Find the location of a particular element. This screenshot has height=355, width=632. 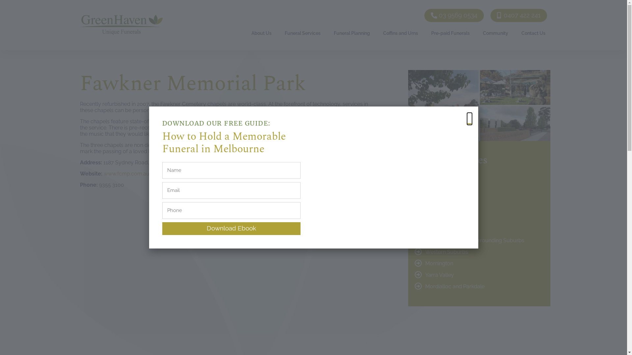

03 9569 0534 is located at coordinates (454, 16).